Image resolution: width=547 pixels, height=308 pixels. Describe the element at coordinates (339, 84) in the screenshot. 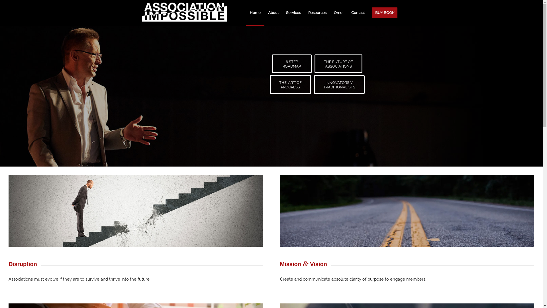

I see `INNOVATORS V
TRADITIONALISTS` at that location.